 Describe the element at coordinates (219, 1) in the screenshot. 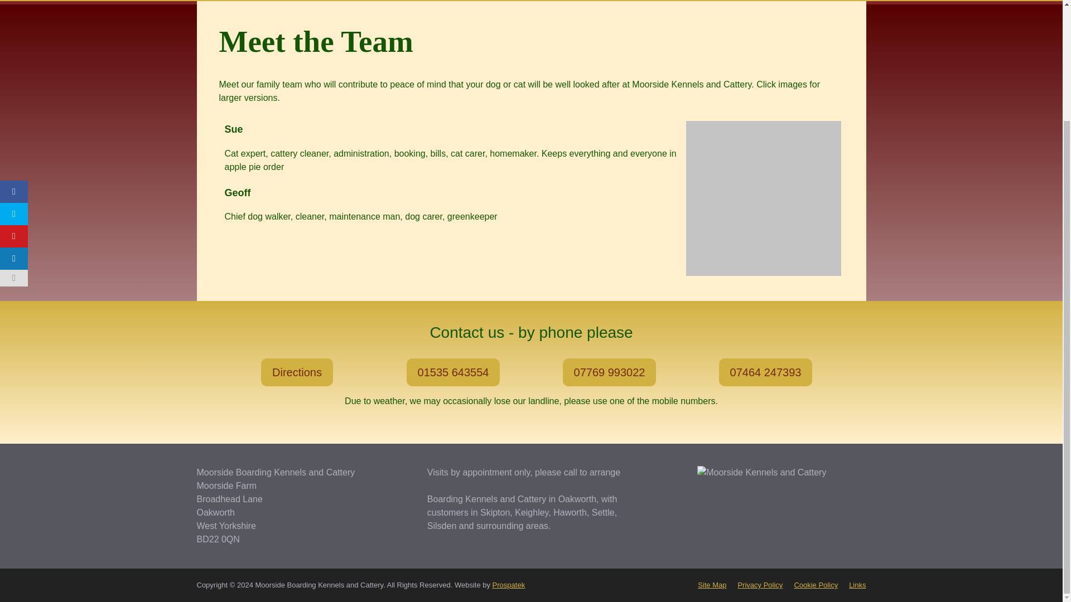

I see `Home` at that location.